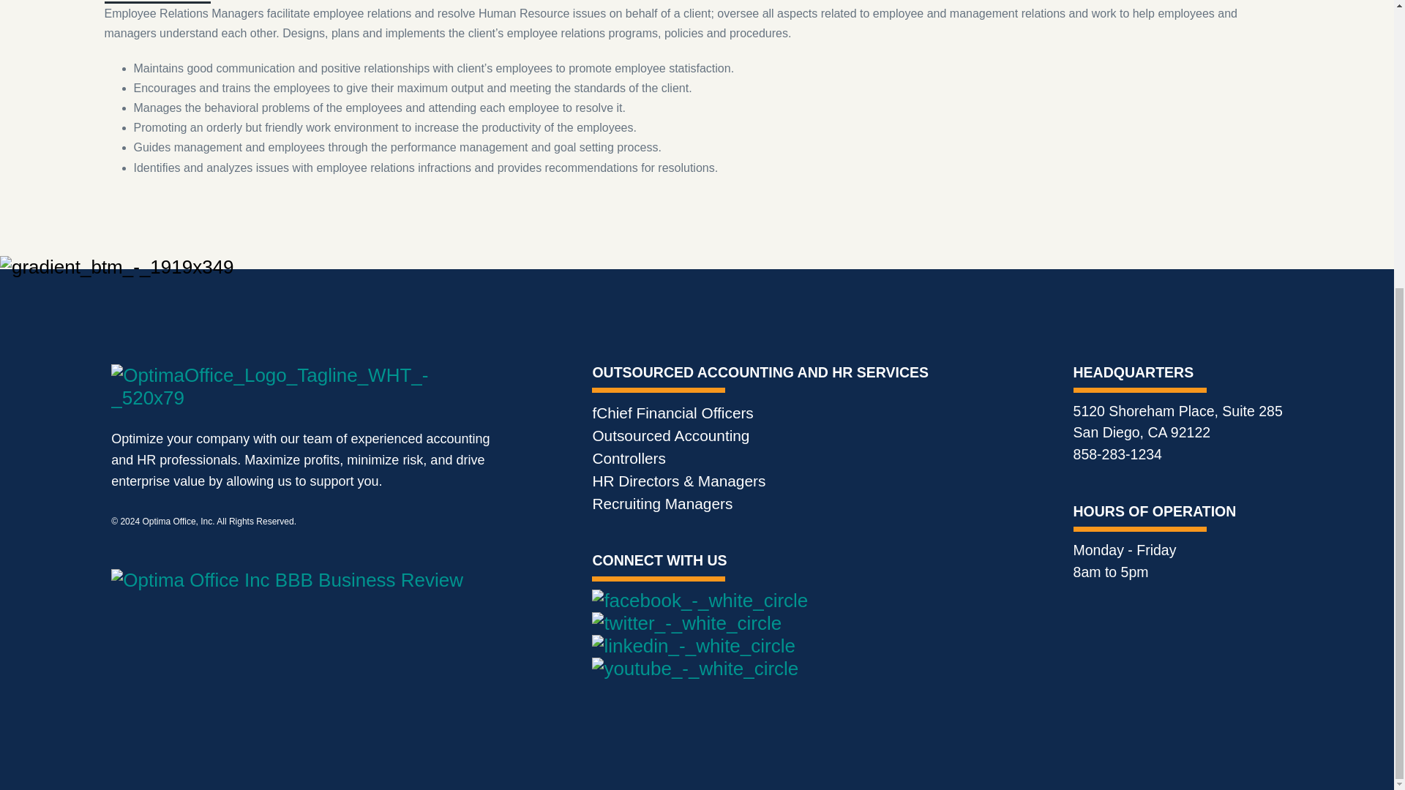 The height and width of the screenshot is (790, 1405). I want to click on Outsourced Accounting, so click(670, 435).